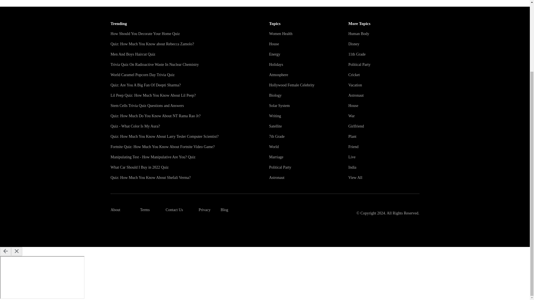  Describe the element at coordinates (204, 210) in the screenshot. I see `Privacy` at that location.